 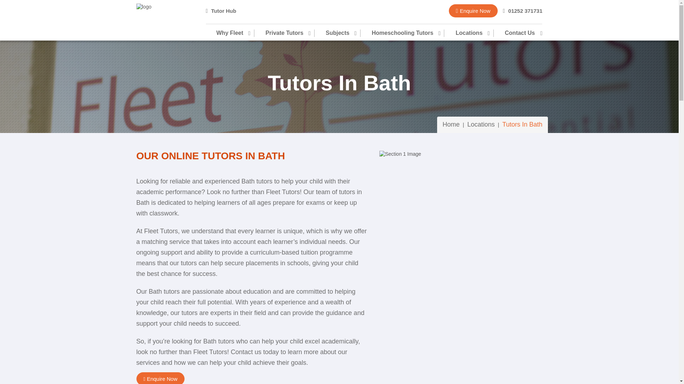 What do you see at coordinates (451, 124) in the screenshot?
I see `Go to Fleet Tutors.` at bounding box center [451, 124].